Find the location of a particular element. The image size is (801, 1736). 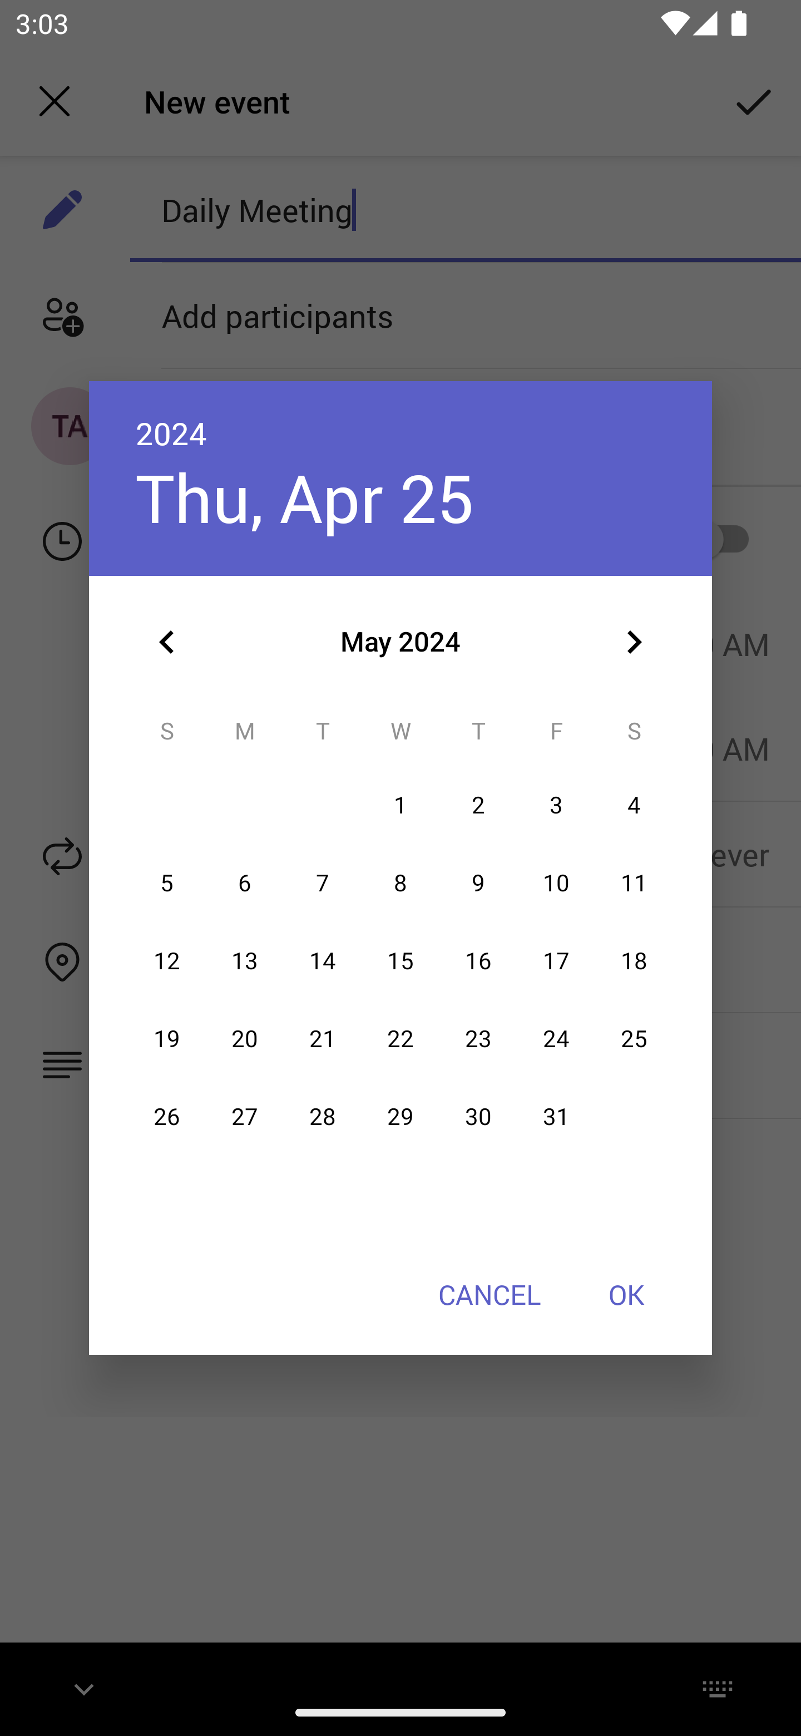

4 04 May 2024 is located at coordinates (634, 806).